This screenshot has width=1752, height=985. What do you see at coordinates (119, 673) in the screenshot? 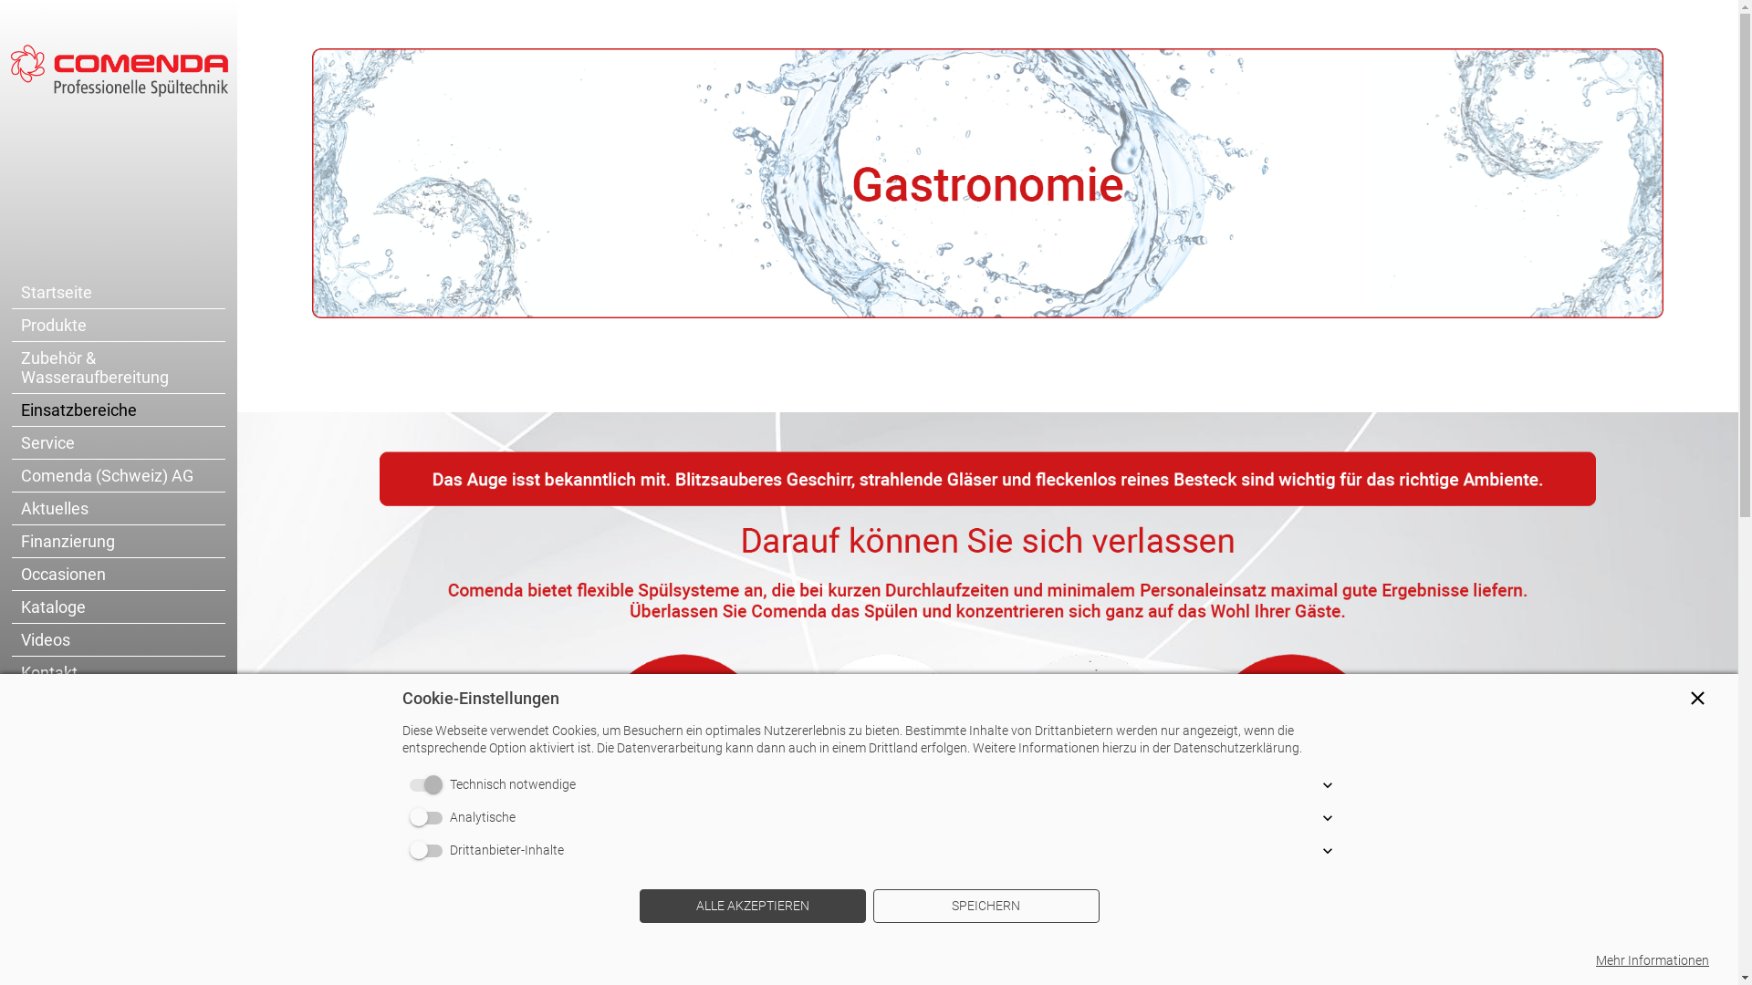
I see `Kontakt` at bounding box center [119, 673].